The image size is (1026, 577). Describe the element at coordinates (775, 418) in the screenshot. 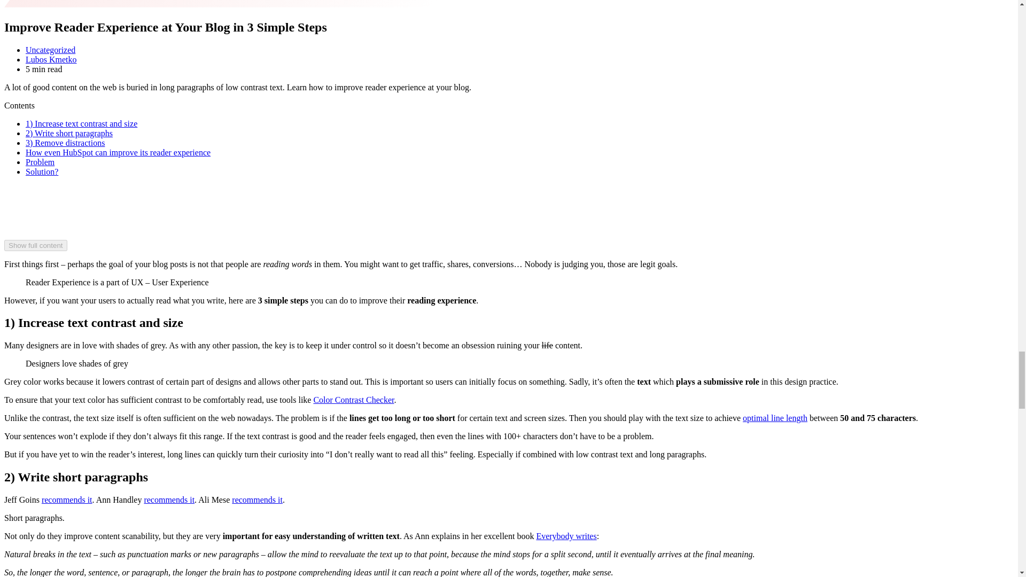

I see `optimal line length` at that location.